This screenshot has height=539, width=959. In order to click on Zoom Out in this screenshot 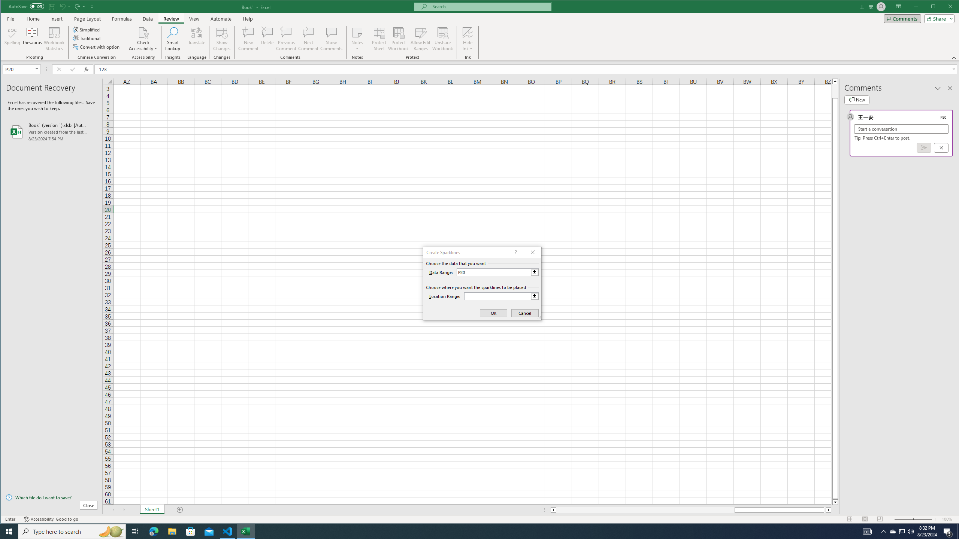, I will do `click(904, 519)`.